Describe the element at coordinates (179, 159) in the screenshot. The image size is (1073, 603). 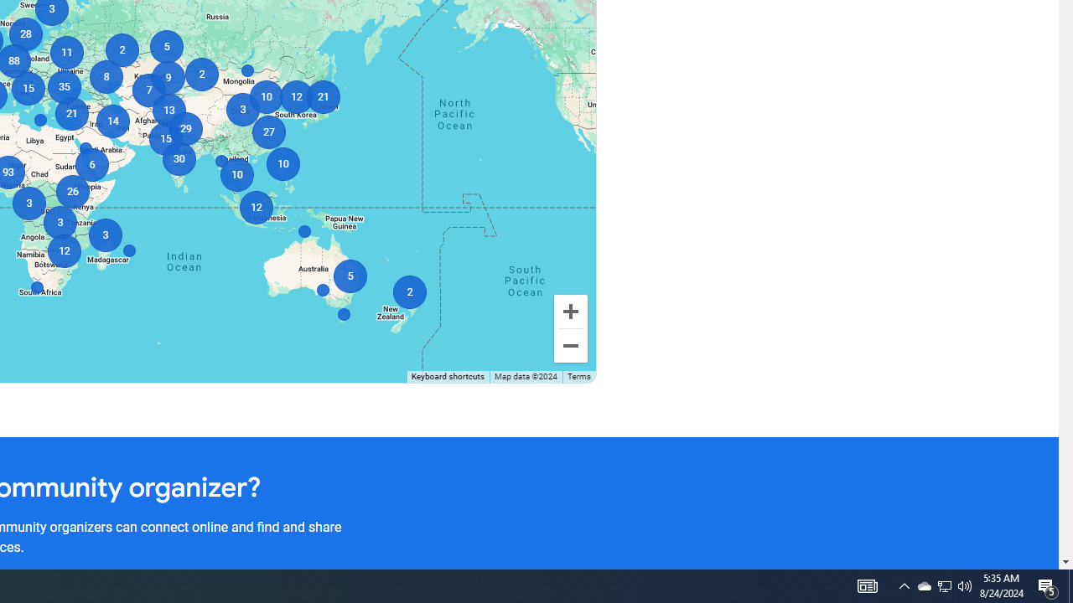
I see `30` at that location.